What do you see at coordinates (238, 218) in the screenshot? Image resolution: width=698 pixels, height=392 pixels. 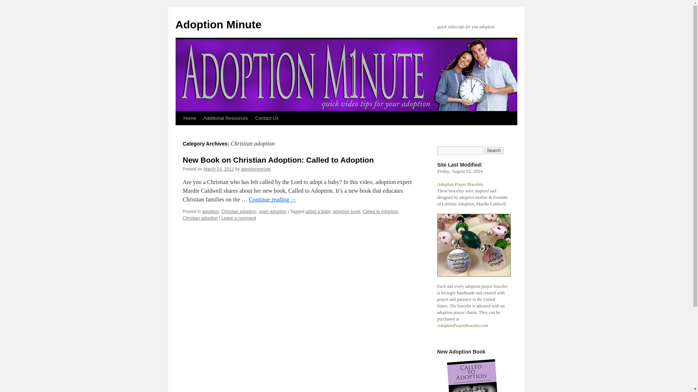 I see `Leave a comment` at bounding box center [238, 218].